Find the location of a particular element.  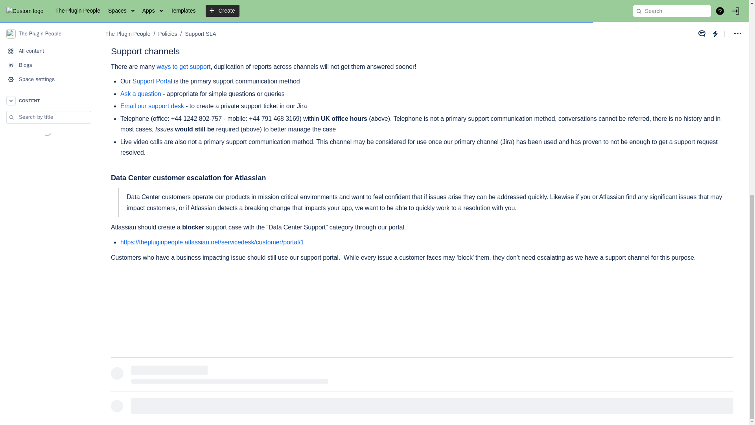

Ask a question is located at coordinates (141, 94).